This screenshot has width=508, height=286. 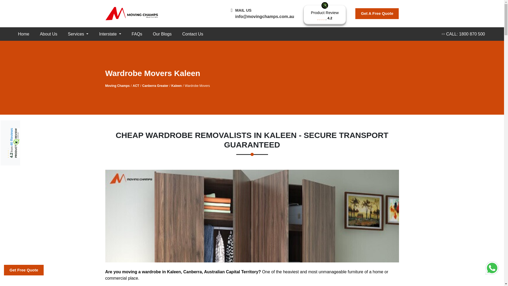 What do you see at coordinates (24, 34) in the screenshot?
I see `Cheap Moving Company Near Me` at bounding box center [24, 34].